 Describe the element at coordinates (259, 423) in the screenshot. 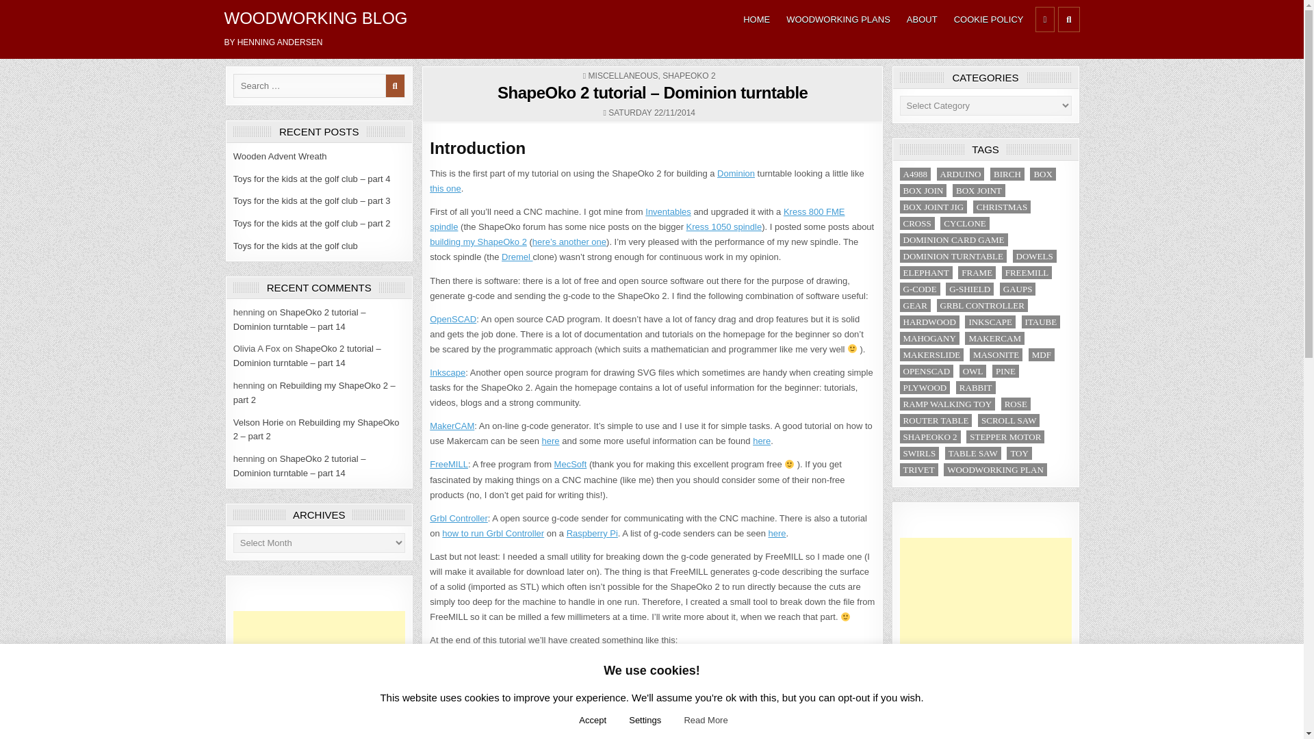

I see `Velson Horie` at that location.